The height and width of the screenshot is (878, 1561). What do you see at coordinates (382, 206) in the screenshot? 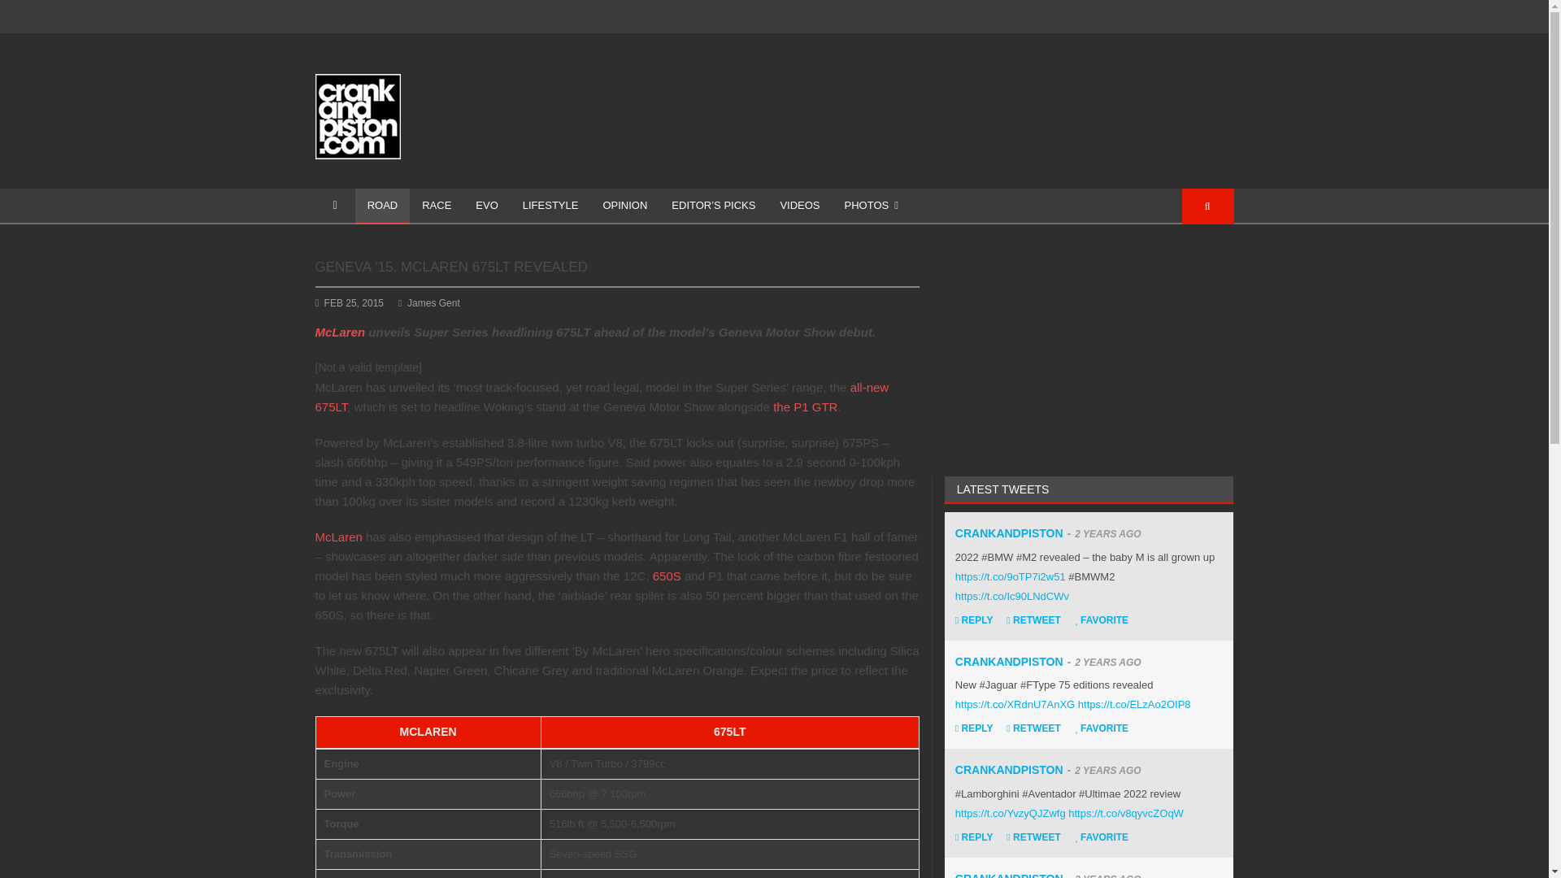
I see `On The Road` at bounding box center [382, 206].